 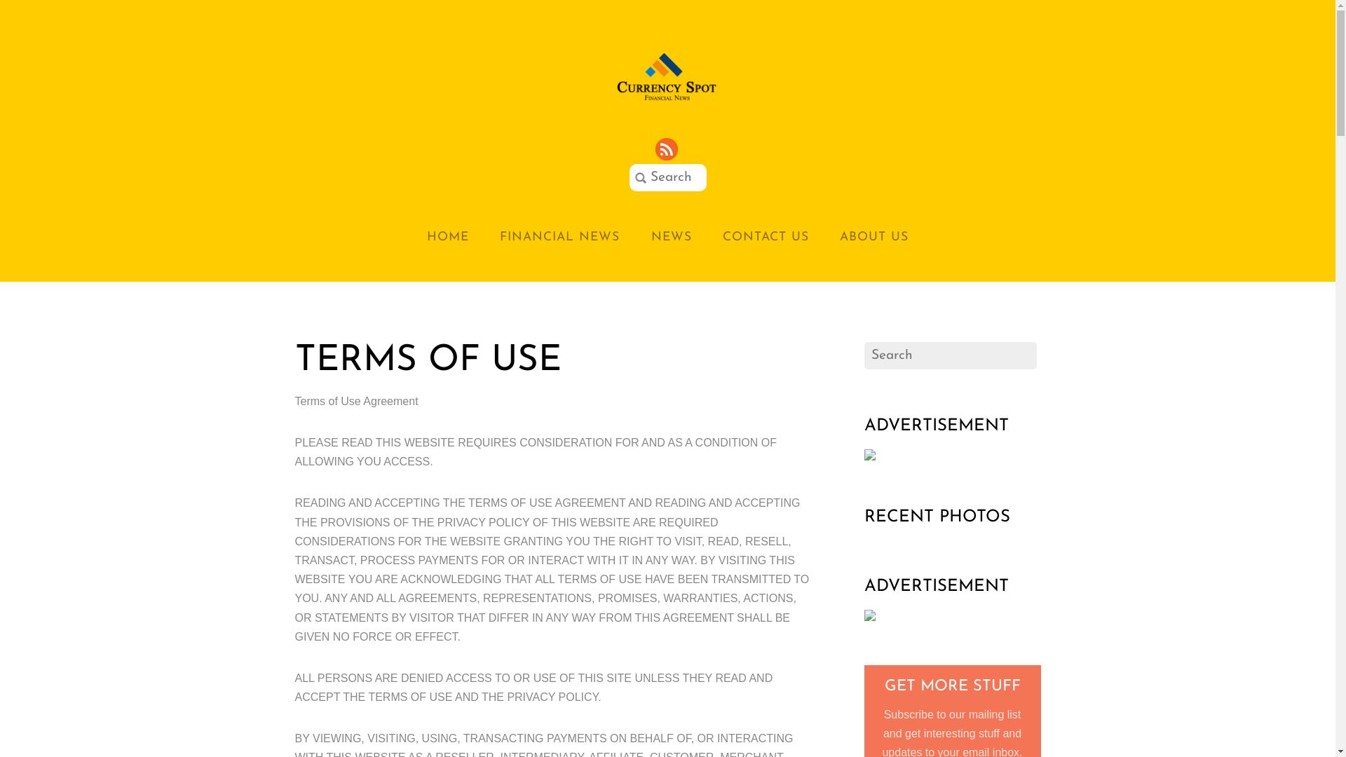 What do you see at coordinates (559, 237) in the screenshot?
I see `FINANCIAL NEWS` at bounding box center [559, 237].